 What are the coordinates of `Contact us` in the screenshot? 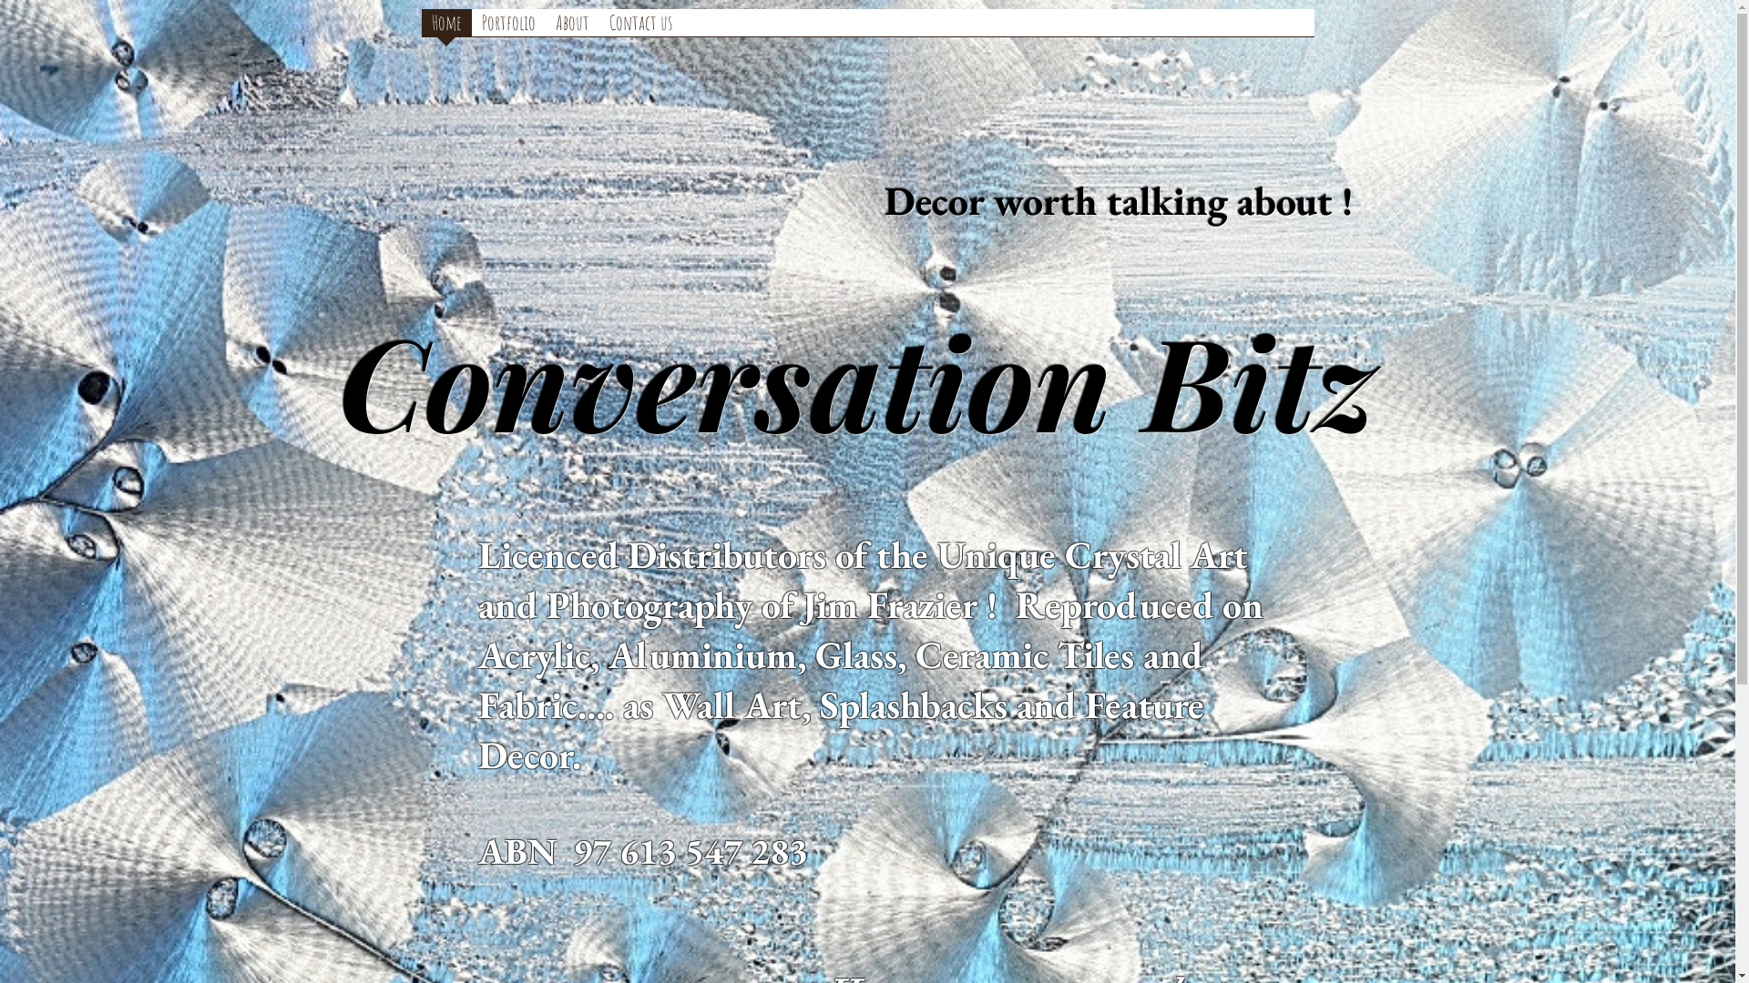 It's located at (641, 24).